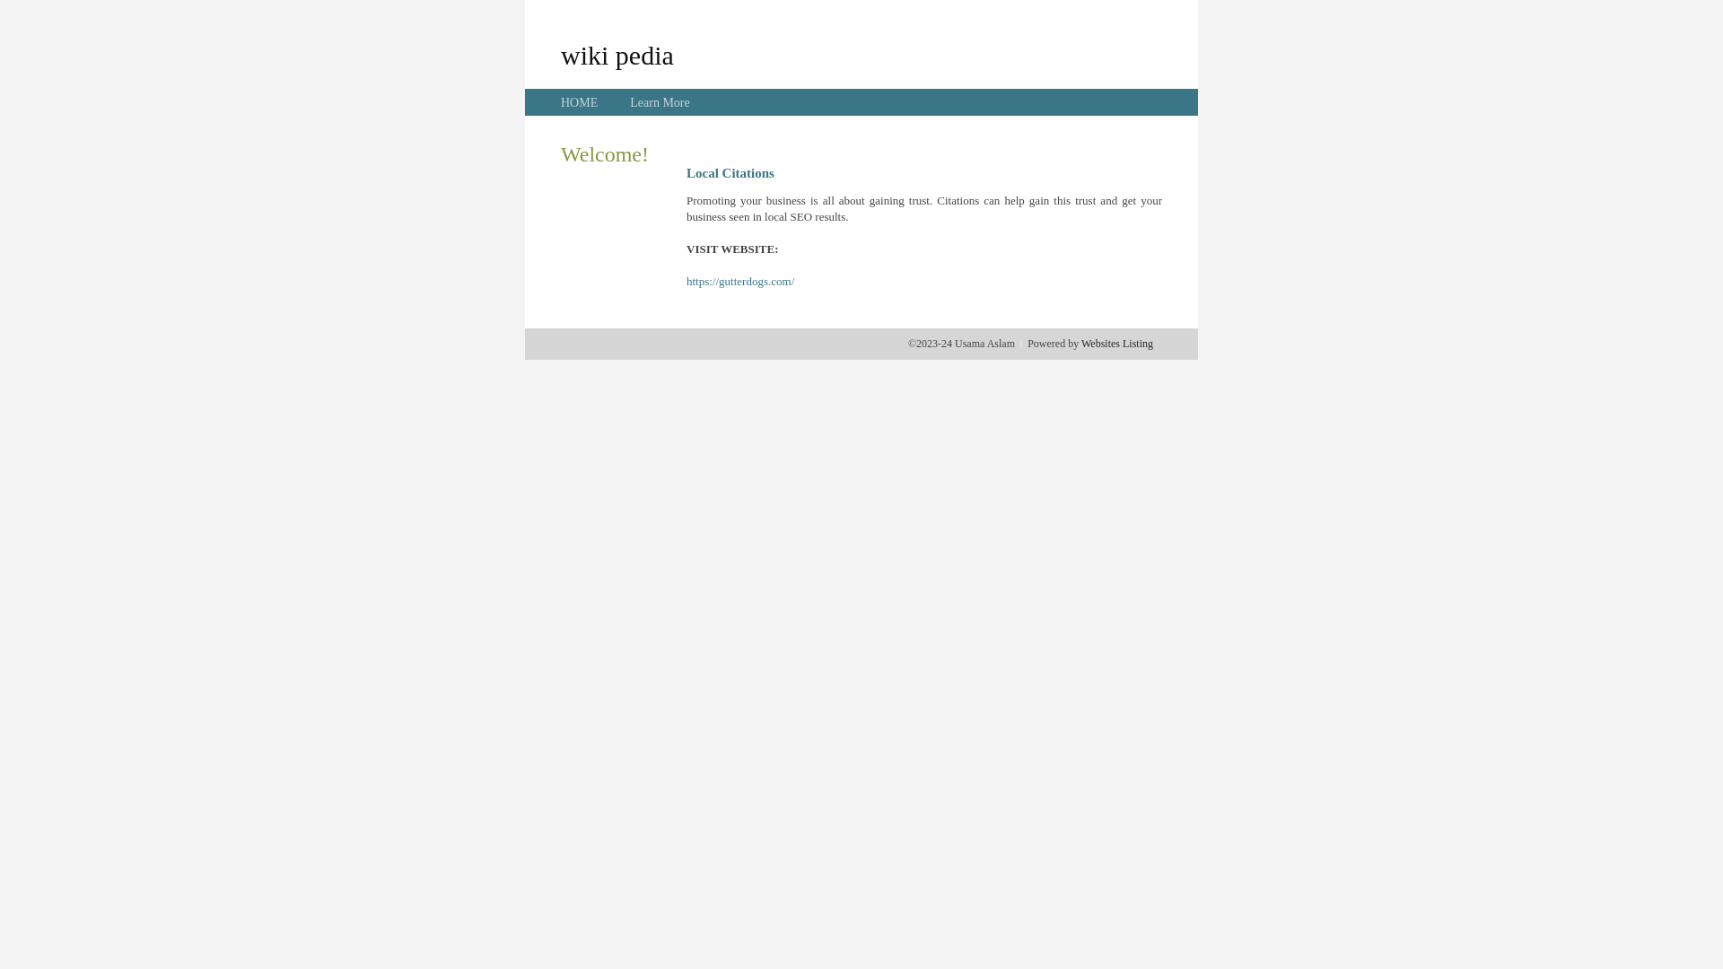 This screenshot has width=1723, height=969. What do you see at coordinates (580, 102) in the screenshot?
I see `HOME` at bounding box center [580, 102].